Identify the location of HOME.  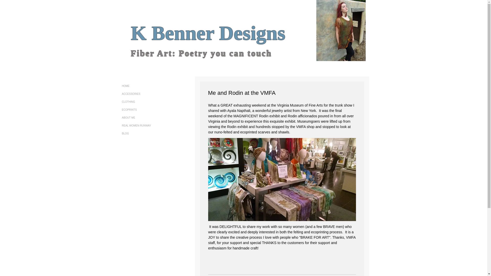
(144, 86).